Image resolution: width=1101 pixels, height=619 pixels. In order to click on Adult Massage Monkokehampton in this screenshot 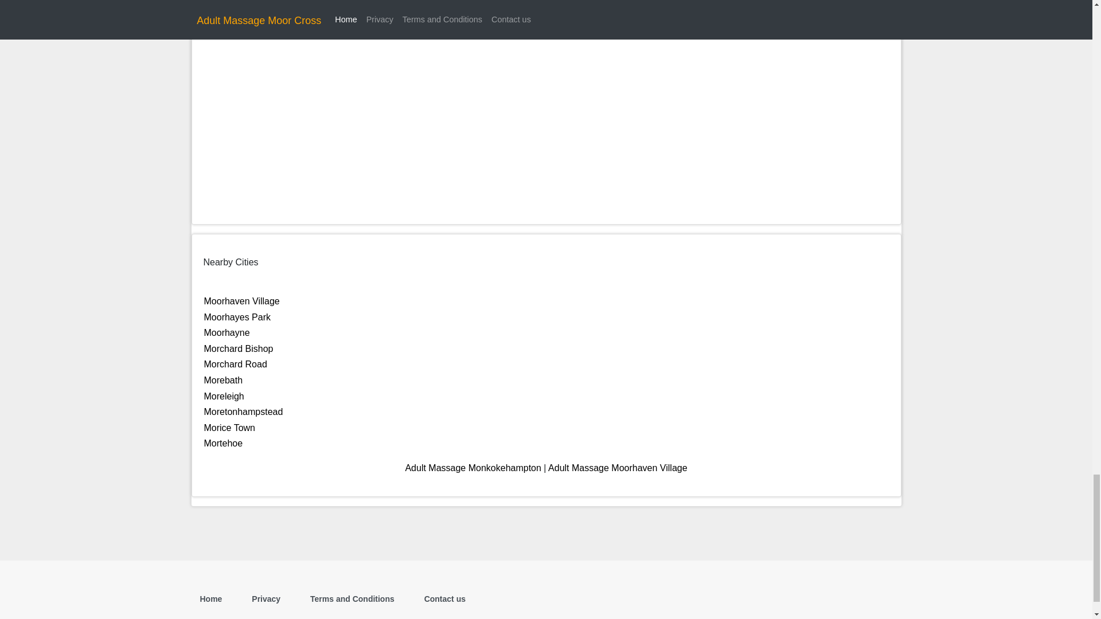, I will do `click(473, 468)`.